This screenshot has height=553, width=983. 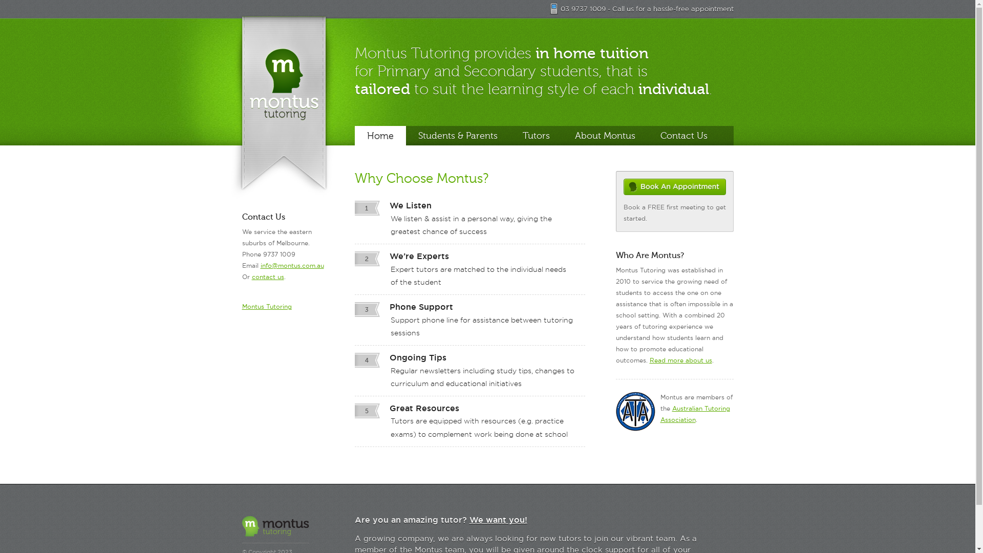 I want to click on About Montus, so click(x=605, y=136).